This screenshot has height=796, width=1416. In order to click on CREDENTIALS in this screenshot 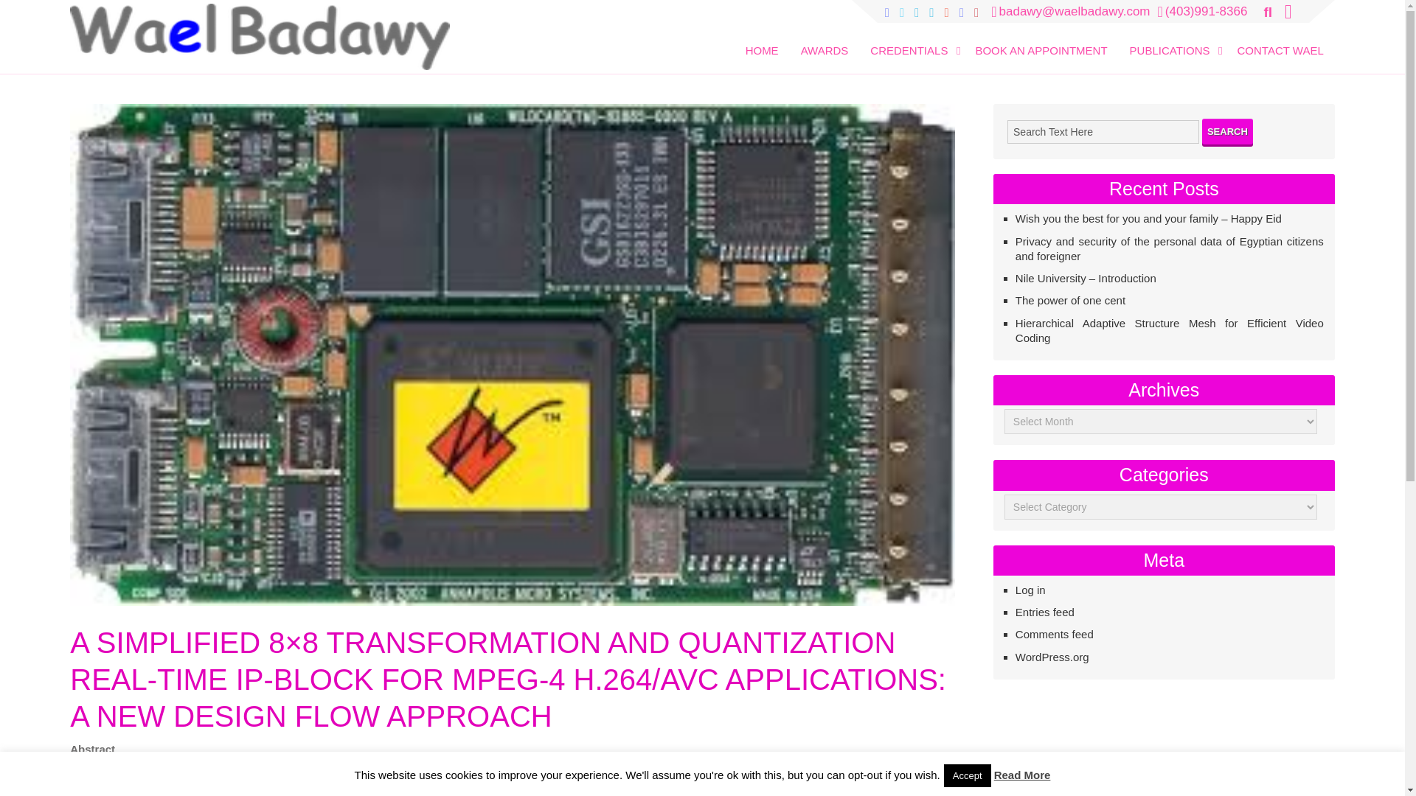, I will do `click(911, 40)`.